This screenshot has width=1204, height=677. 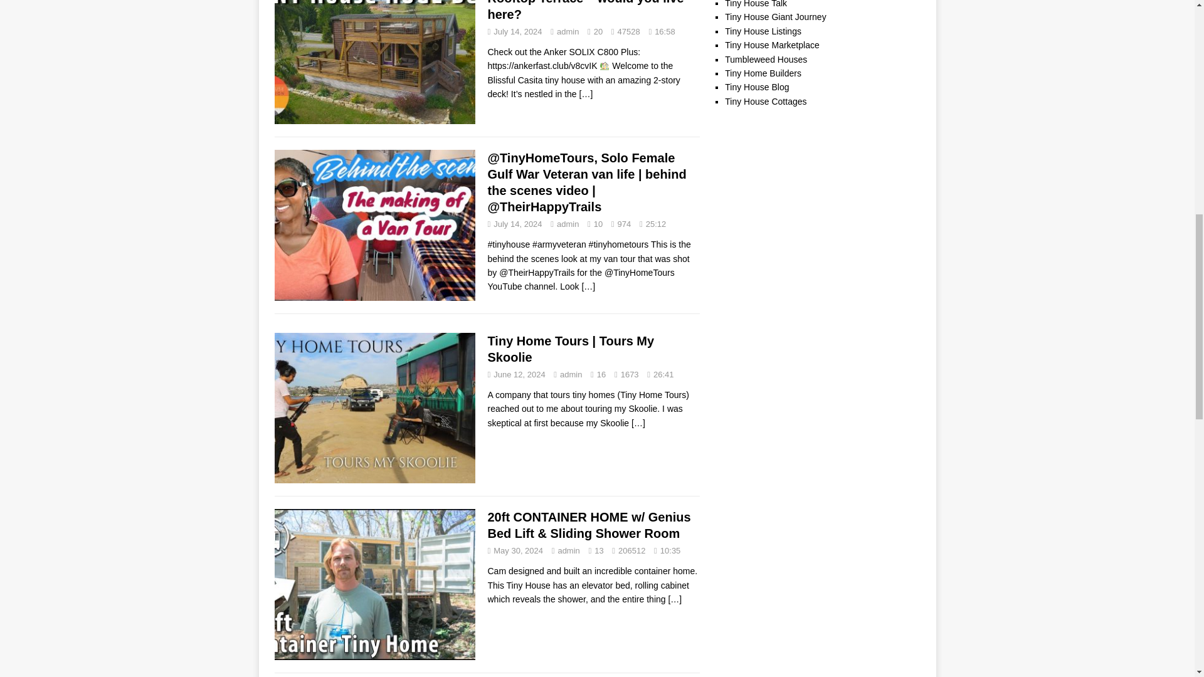 I want to click on admin, so click(x=571, y=374).